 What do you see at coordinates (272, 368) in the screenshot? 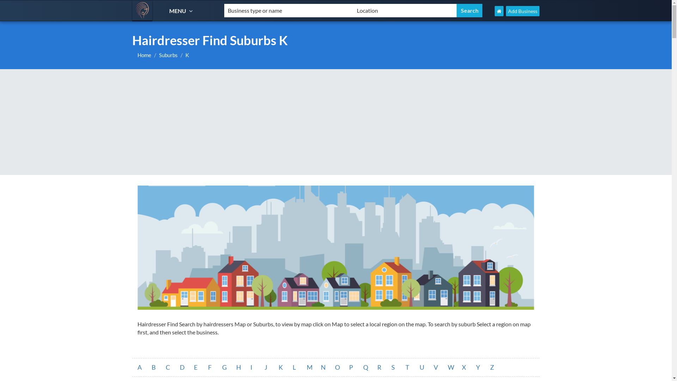
I see `J` at bounding box center [272, 368].